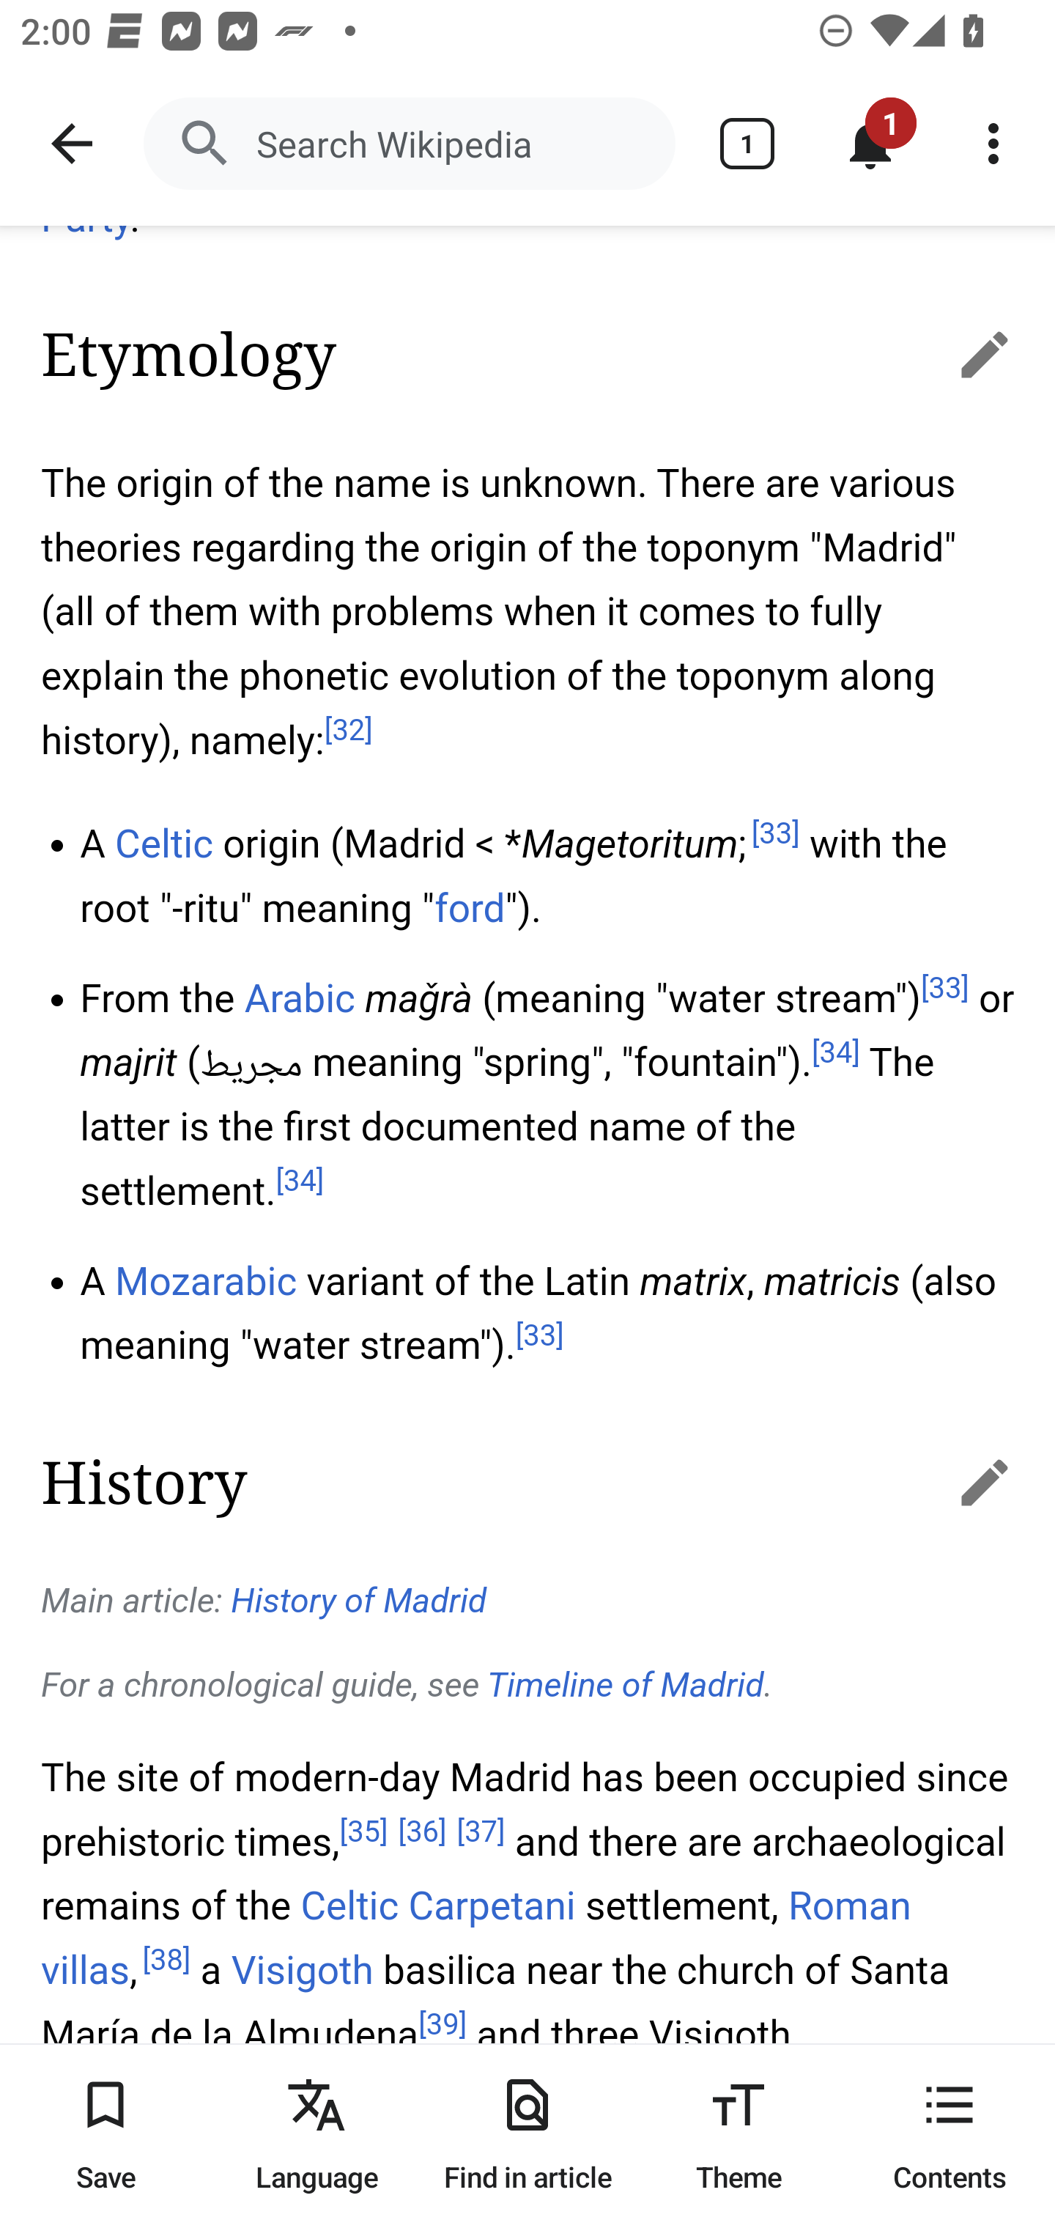 The height and width of the screenshot is (2228, 1055). Describe the element at coordinates (835, 1052) in the screenshot. I see `[] [ 34 ]` at that location.